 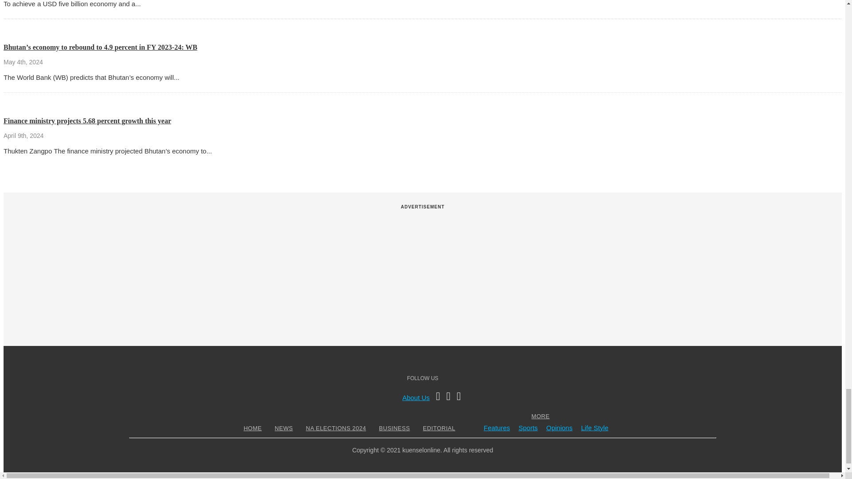 I want to click on EDITORIAL, so click(x=439, y=428).